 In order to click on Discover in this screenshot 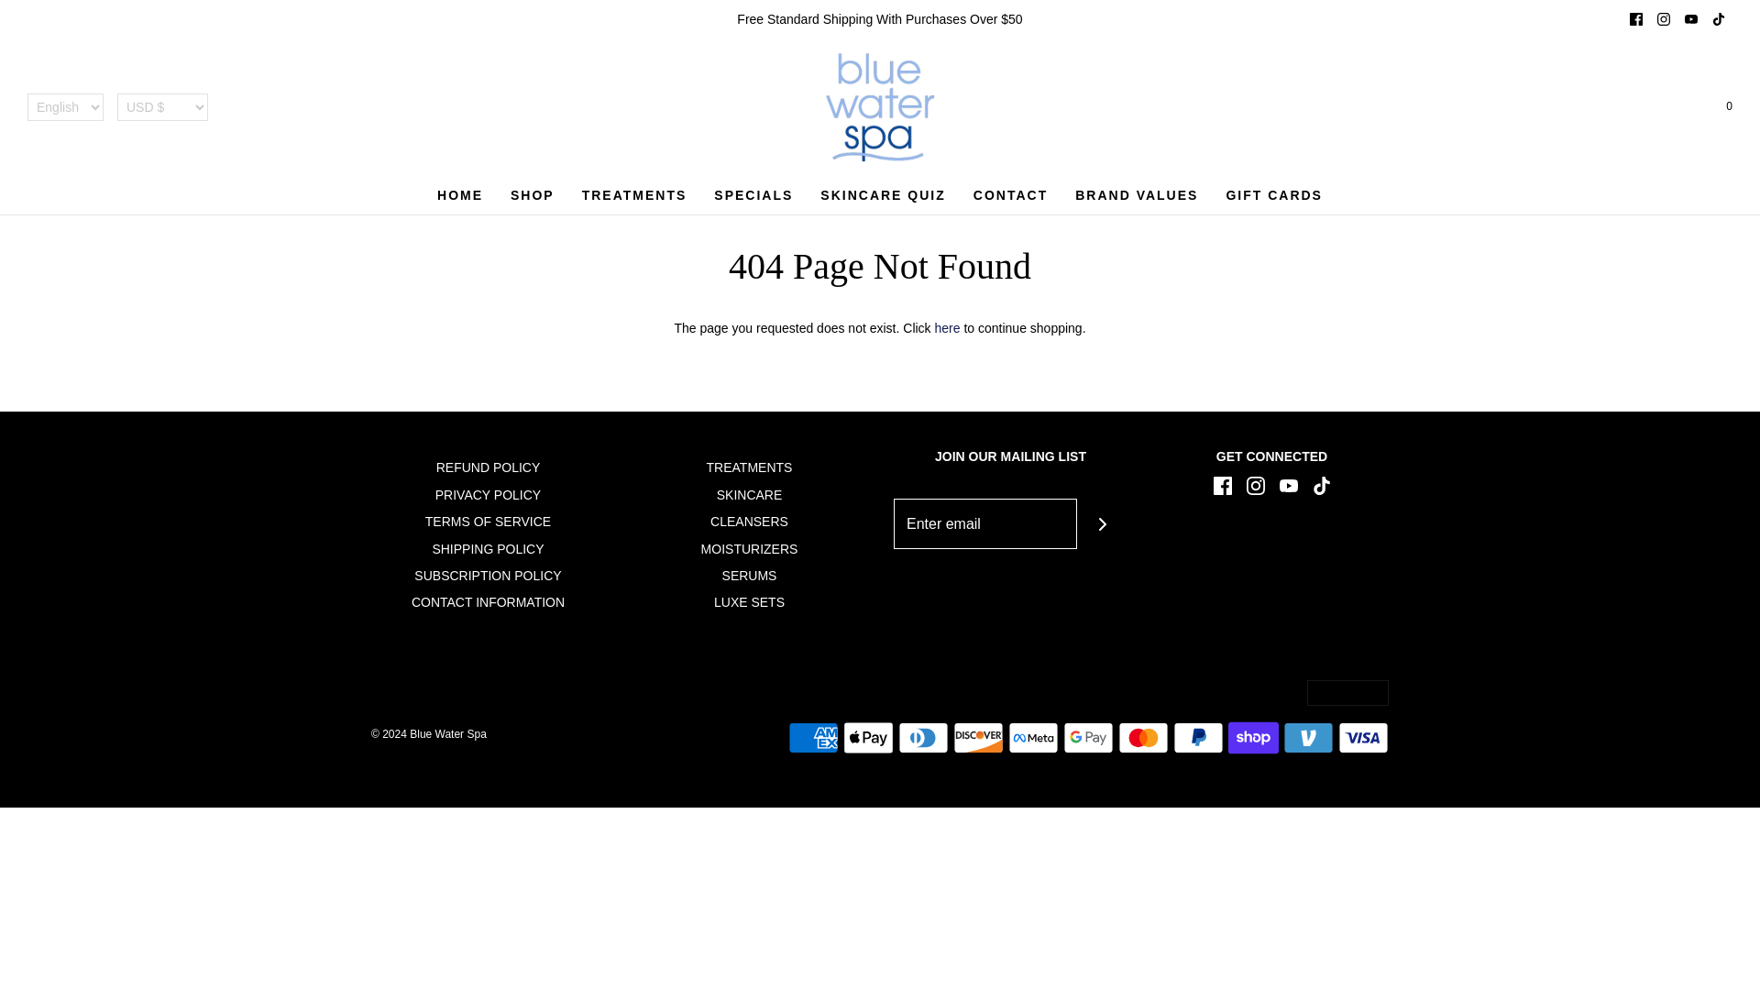, I will do `click(978, 738)`.